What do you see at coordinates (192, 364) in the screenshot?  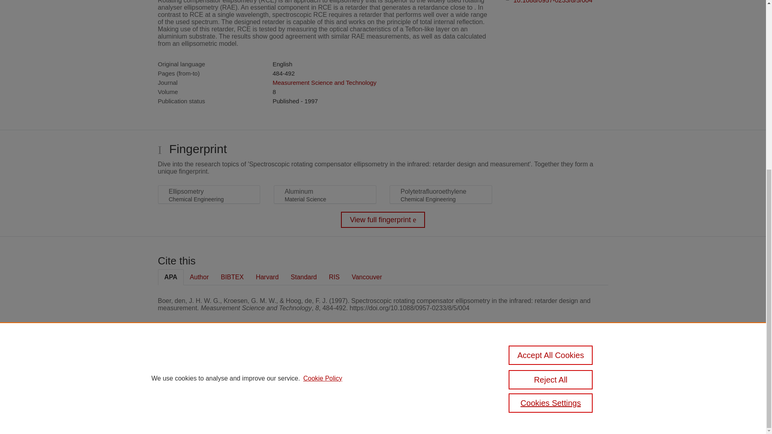 I see `Pure` at bounding box center [192, 364].